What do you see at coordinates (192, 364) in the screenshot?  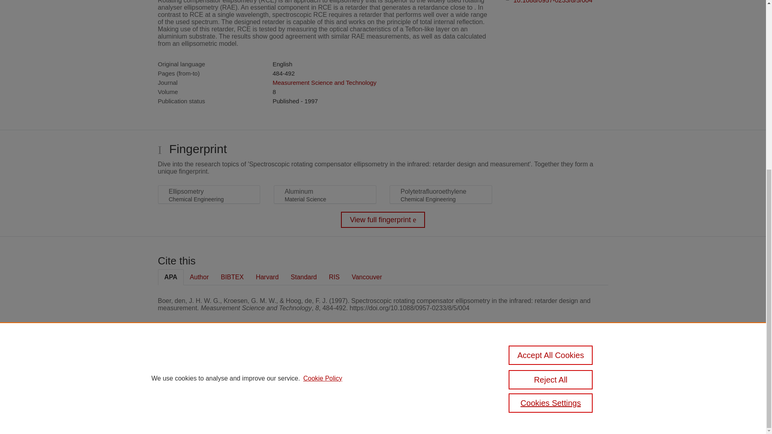 I see `Pure` at bounding box center [192, 364].